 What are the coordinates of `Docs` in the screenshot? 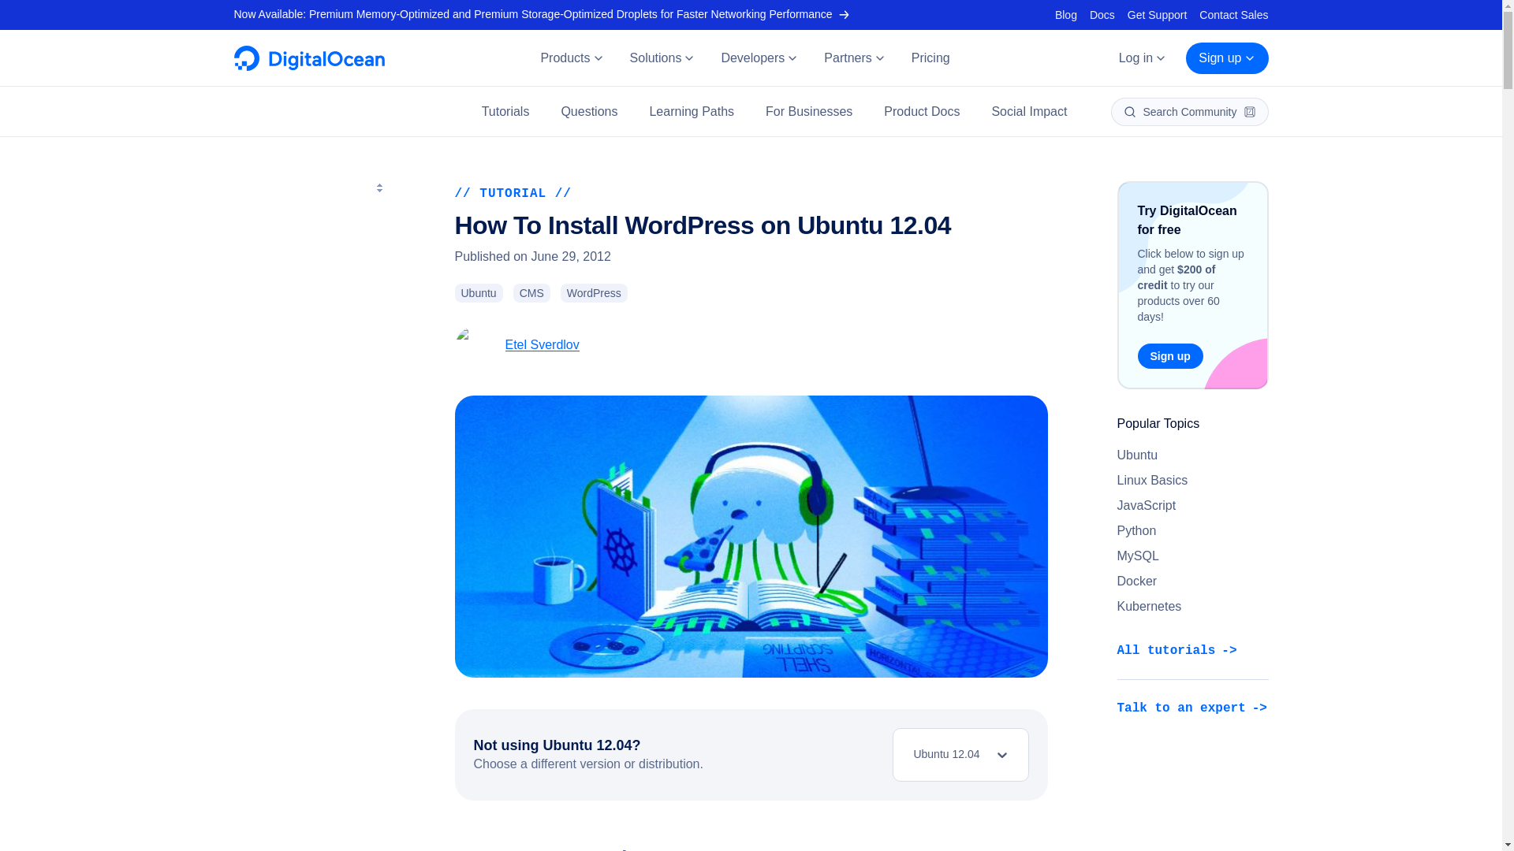 It's located at (1102, 14).